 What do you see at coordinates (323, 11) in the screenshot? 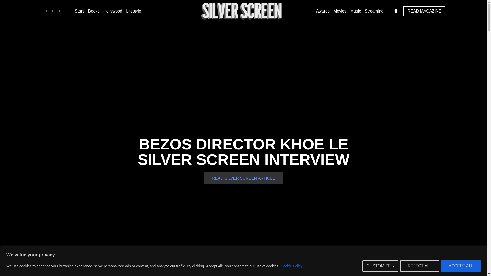
I see `Awards` at bounding box center [323, 11].